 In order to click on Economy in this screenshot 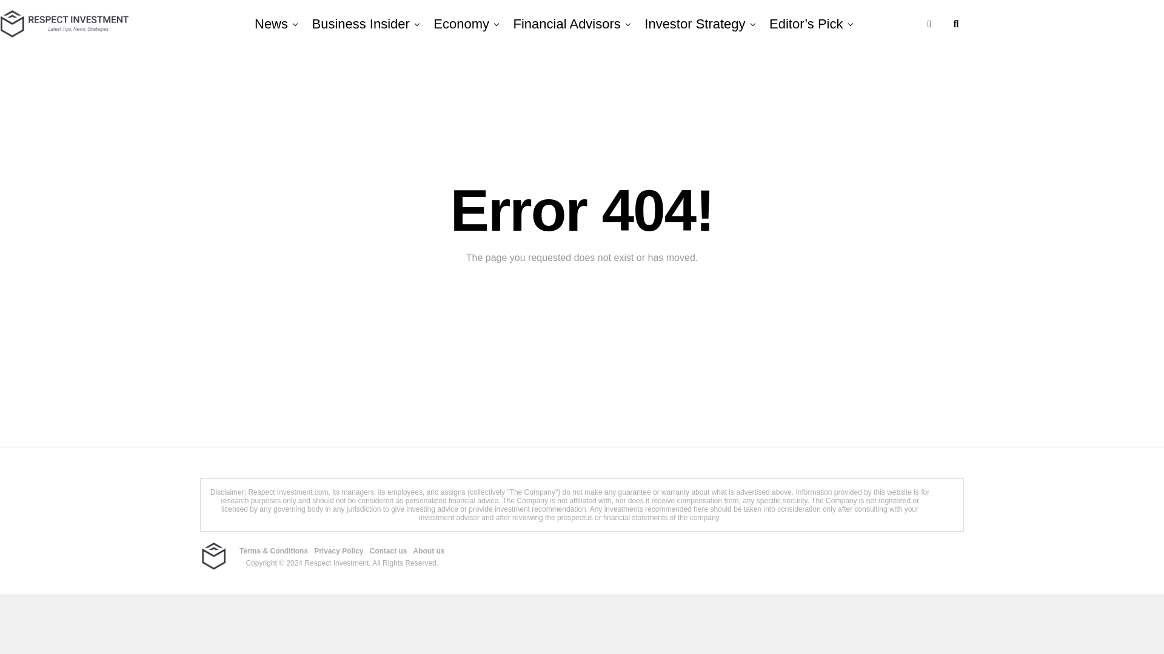, I will do `click(461, 24)`.